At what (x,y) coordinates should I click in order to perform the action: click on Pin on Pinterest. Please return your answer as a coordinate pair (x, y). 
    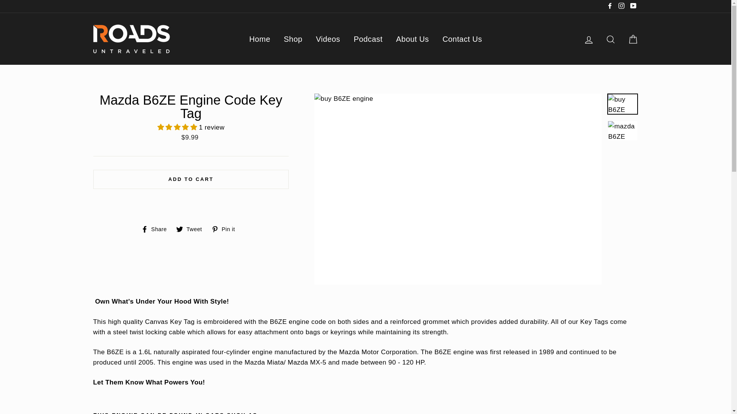
    Looking at the image, I should click on (226, 228).